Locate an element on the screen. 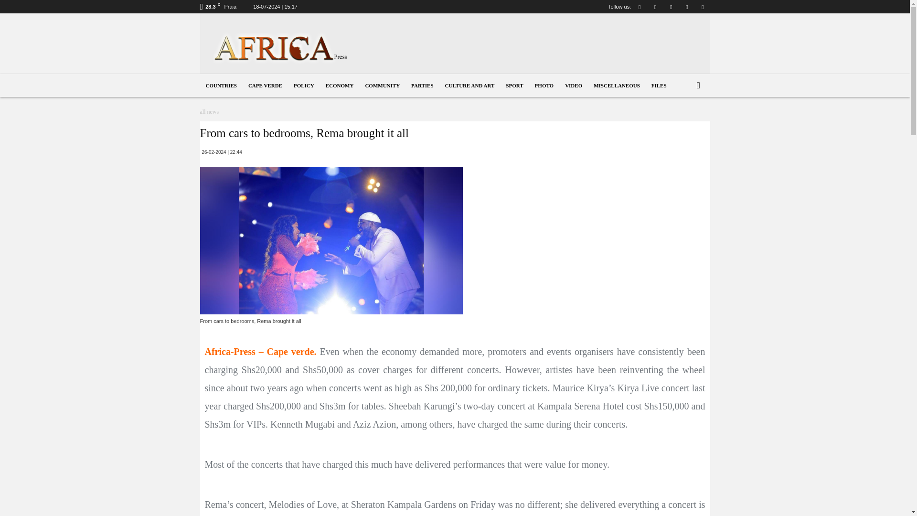 The image size is (917, 516). ECONOMY is located at coordinates (340, 86).